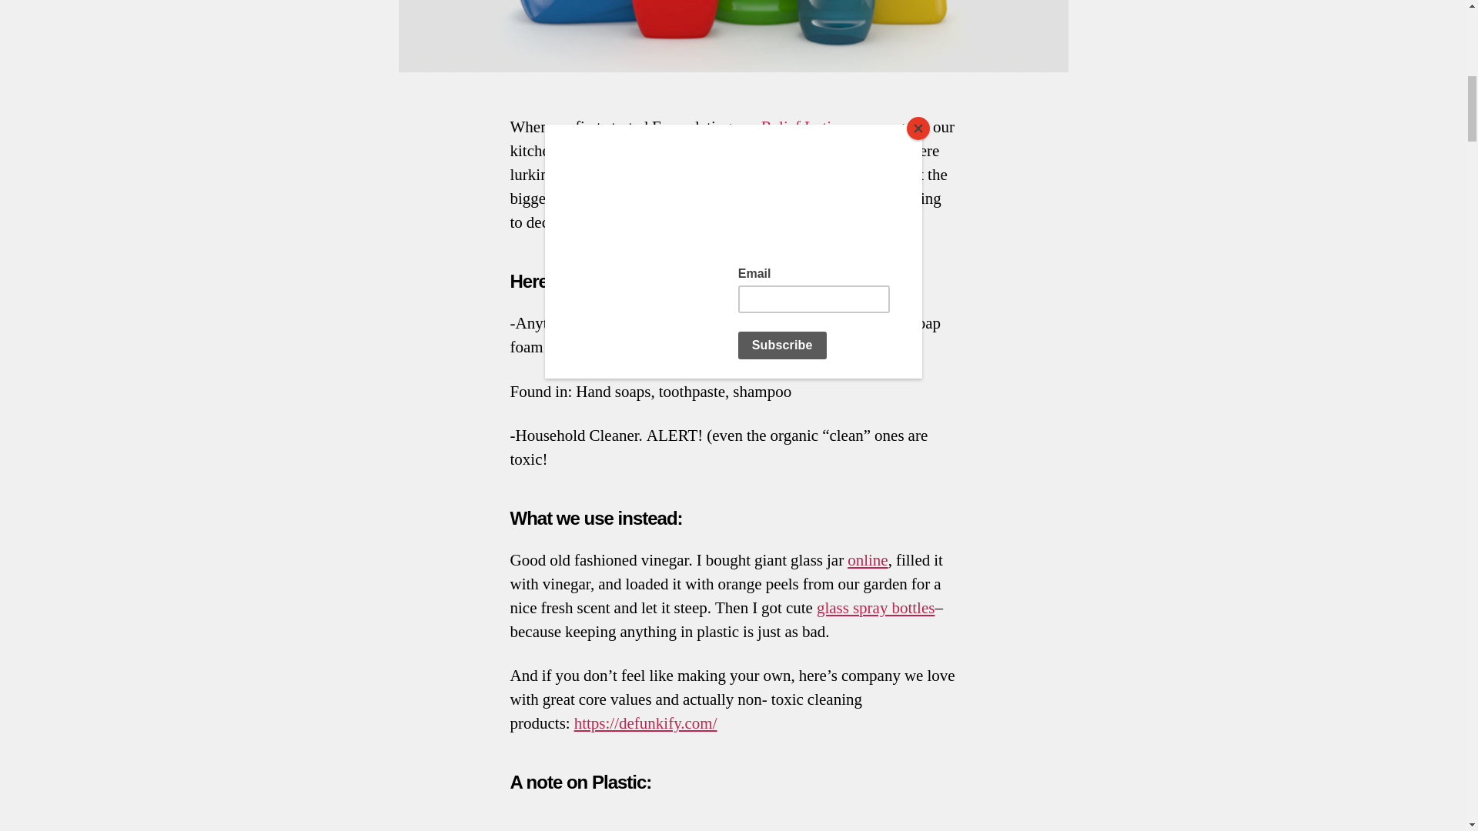 The width and height of the screenshot is (1478, 831). What do you see at coordinates (875, 608) in the screenshot?
I see `glass spray bottles` at bounding box center [875, 608].